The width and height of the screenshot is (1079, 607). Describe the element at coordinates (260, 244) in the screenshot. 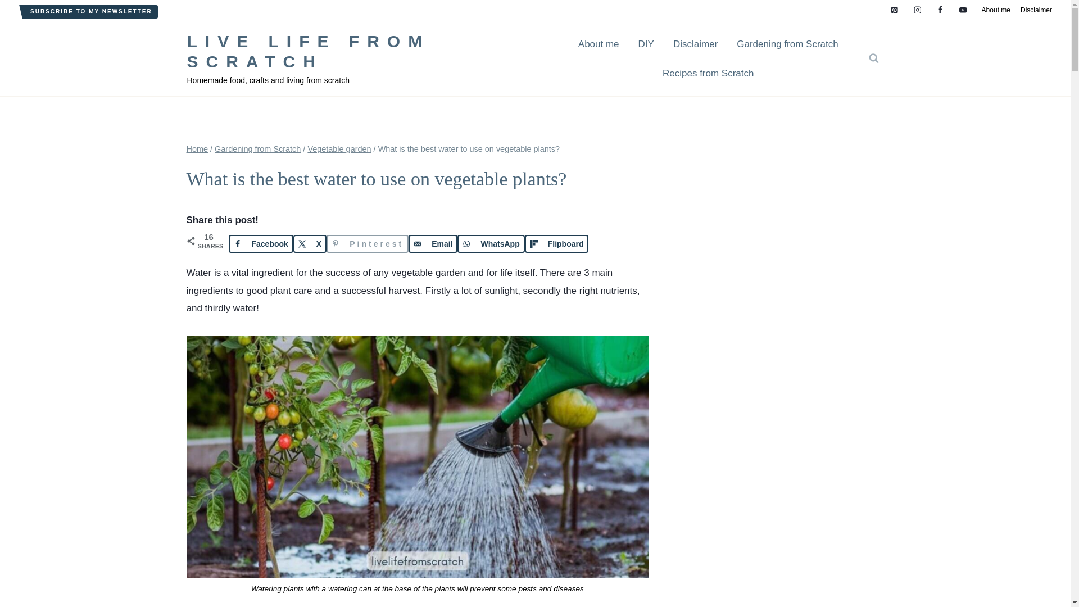

I see `Facebook` at that location.